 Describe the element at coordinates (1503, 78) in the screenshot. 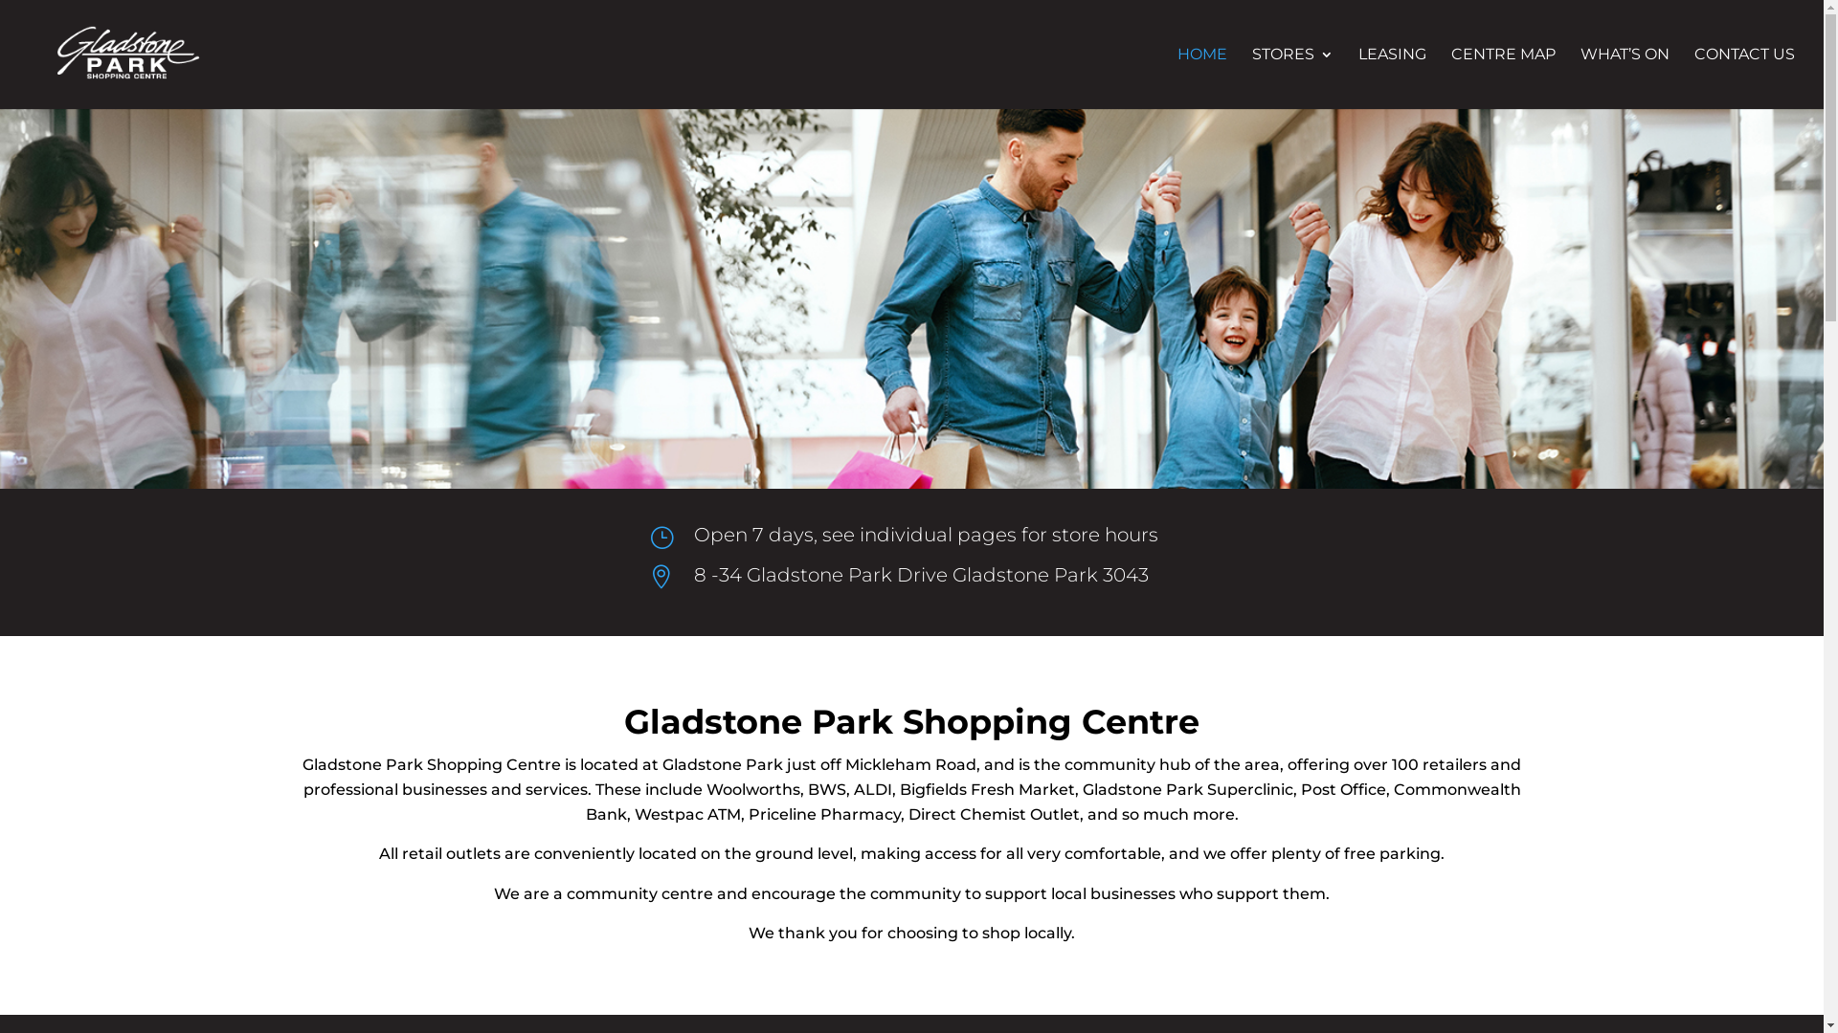

I see `CENTRE MAP` at that location.